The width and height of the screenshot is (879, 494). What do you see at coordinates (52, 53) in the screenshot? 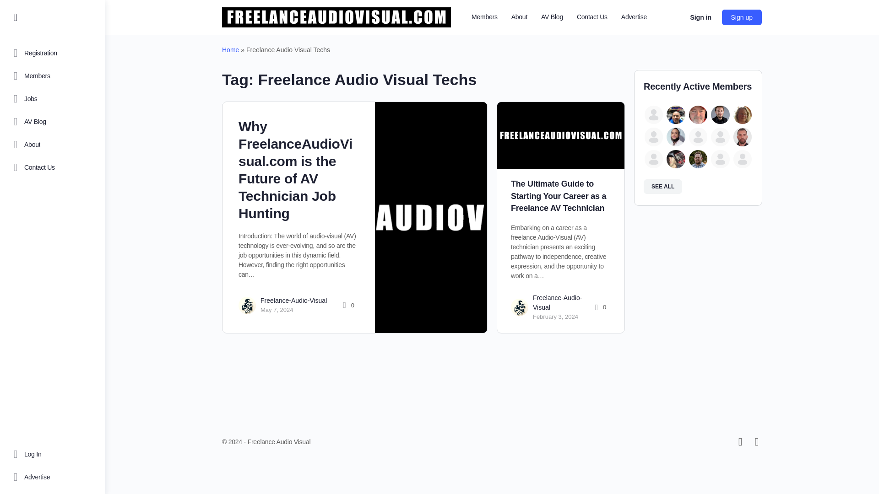
I see `Registration` at bounding box center [52, 53].